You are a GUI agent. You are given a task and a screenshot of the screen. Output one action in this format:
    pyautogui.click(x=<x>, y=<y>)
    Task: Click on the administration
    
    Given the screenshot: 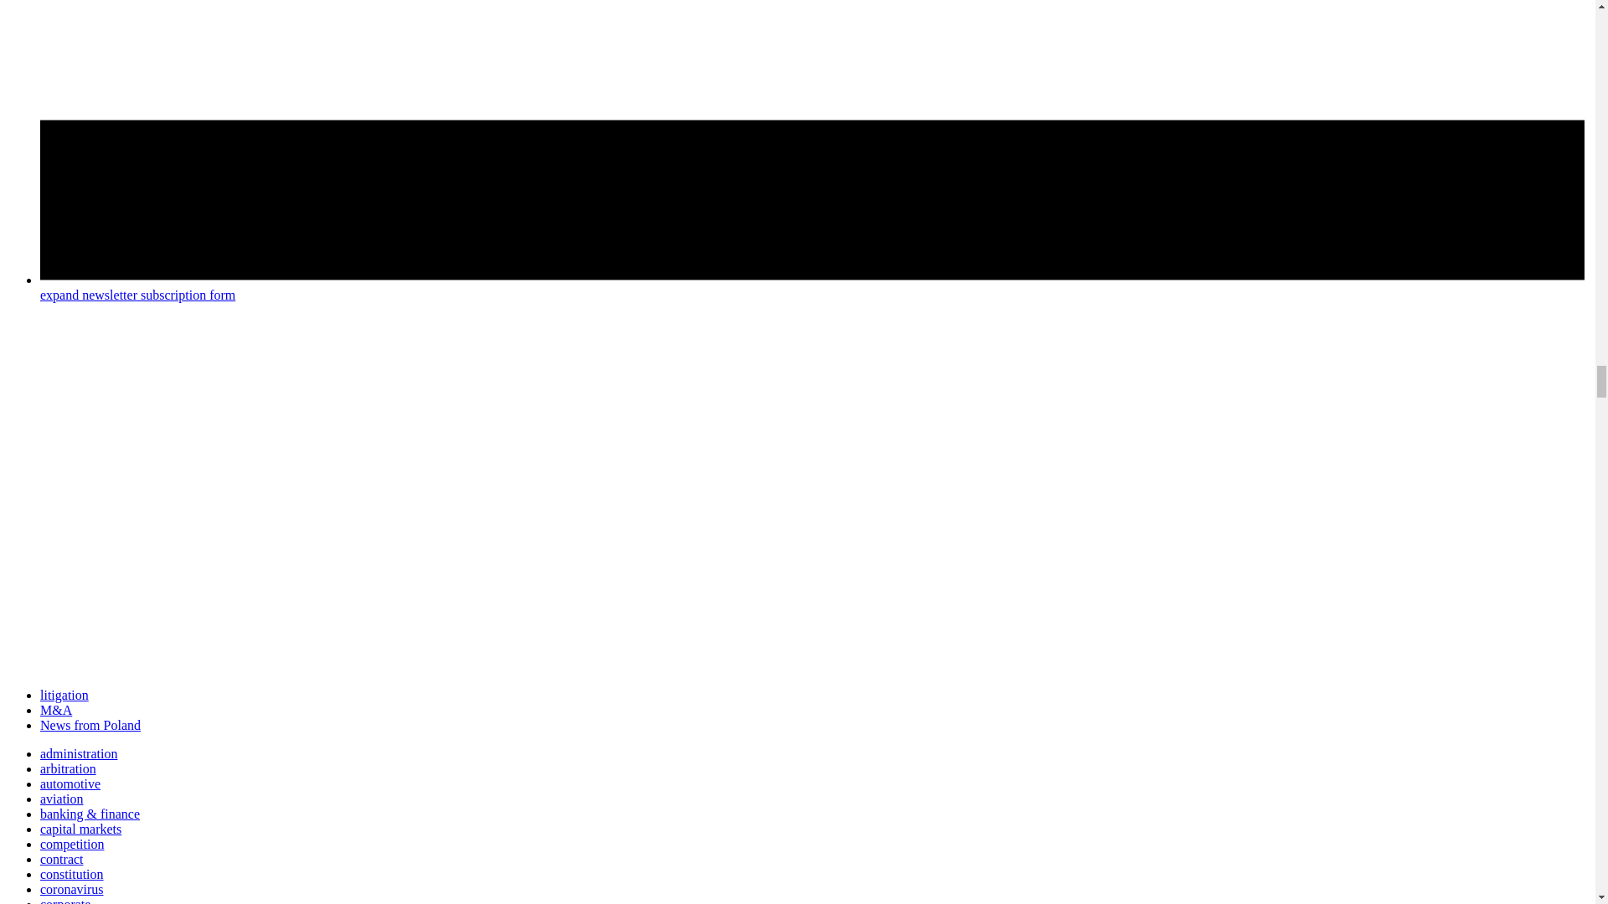 What is the action you would take?
    pyautogui.click(x=79, y=753)
    